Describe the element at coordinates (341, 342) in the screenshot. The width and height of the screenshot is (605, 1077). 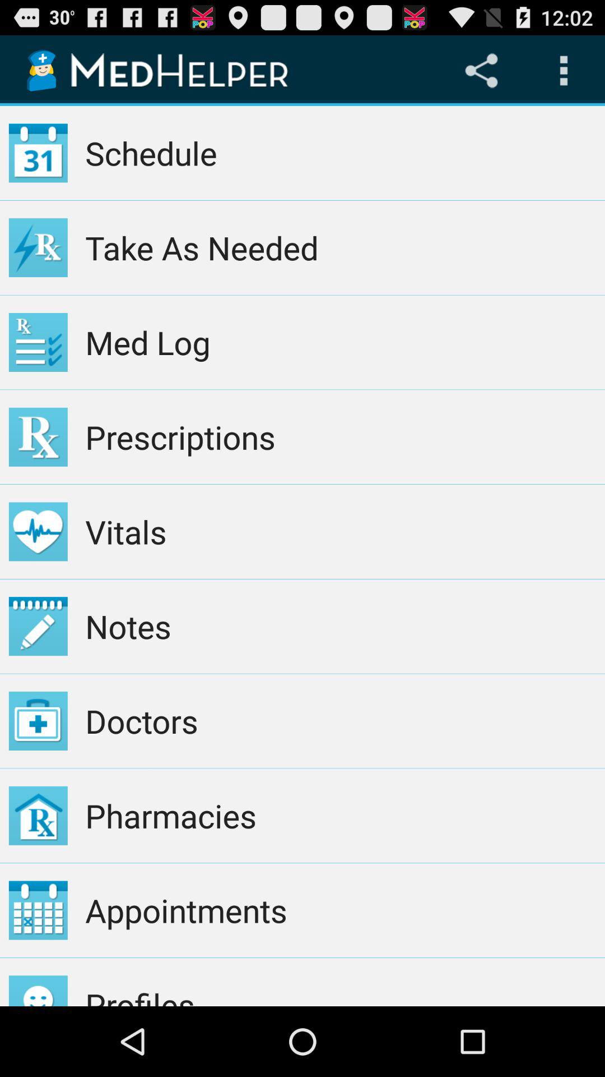
I see `turn off the icon above the prescriptions app` at that location.